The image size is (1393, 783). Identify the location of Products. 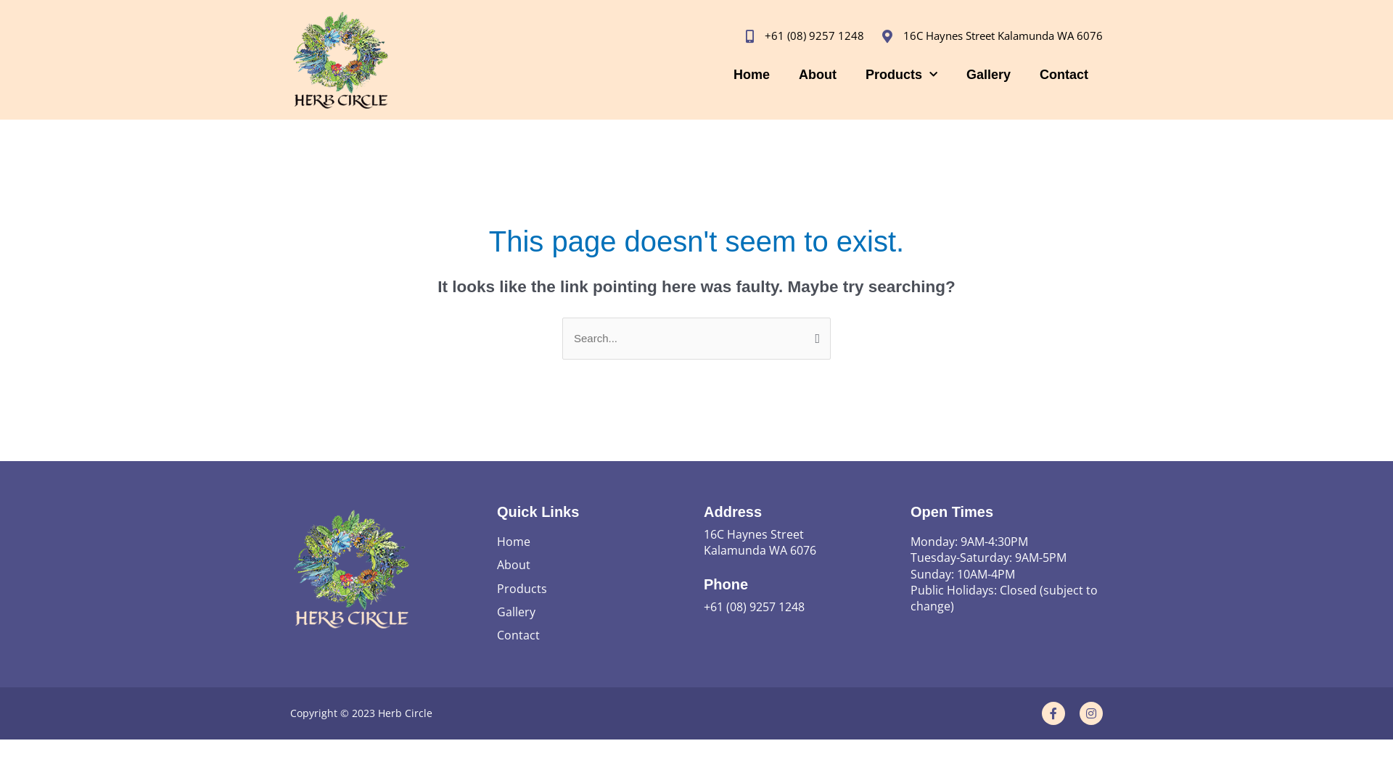
(901, 75).